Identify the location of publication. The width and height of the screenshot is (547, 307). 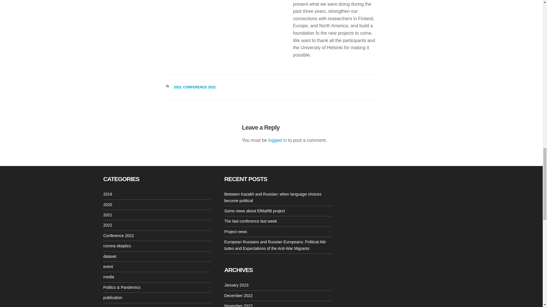
(113, 297).